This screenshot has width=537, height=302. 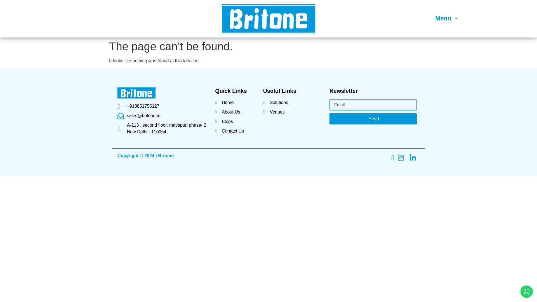 I want to click on Home, so click(x=236, y=103).